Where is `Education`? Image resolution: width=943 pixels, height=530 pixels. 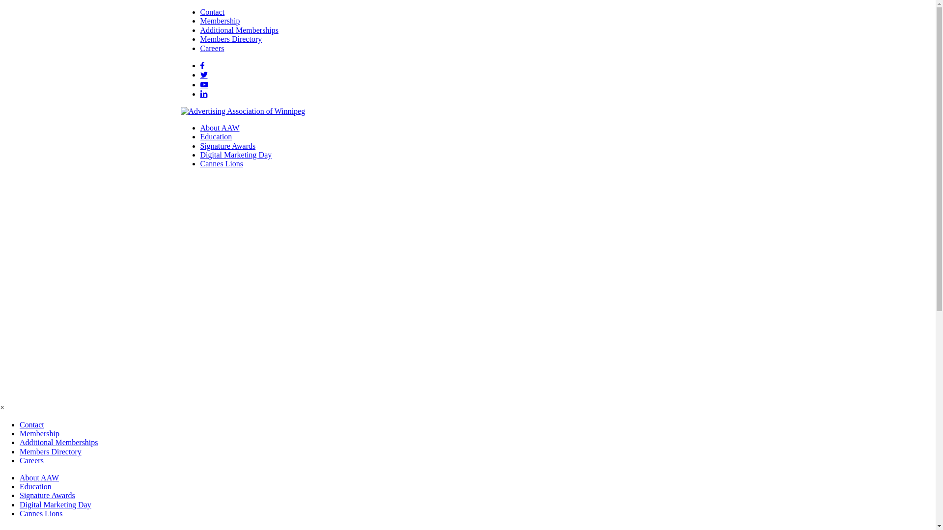 Education is located at coordinates (216, 136).